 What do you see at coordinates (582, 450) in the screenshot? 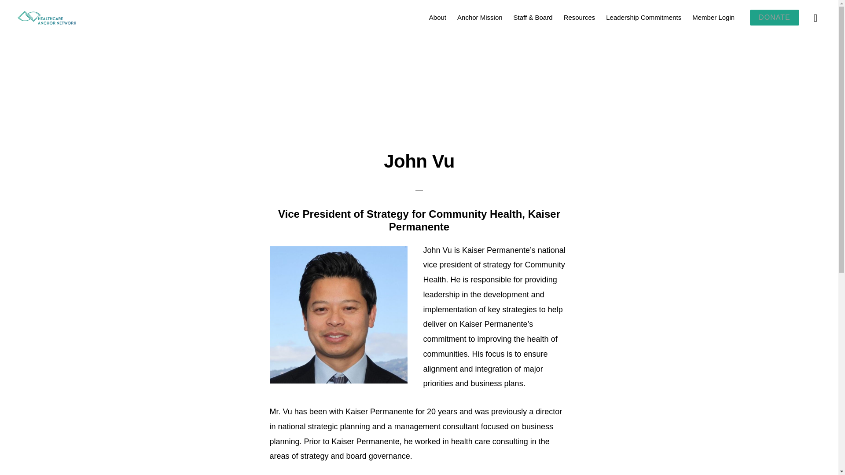
I see `SIGN UP FOR NEWSLETTER` at bounding box center [582, 450].